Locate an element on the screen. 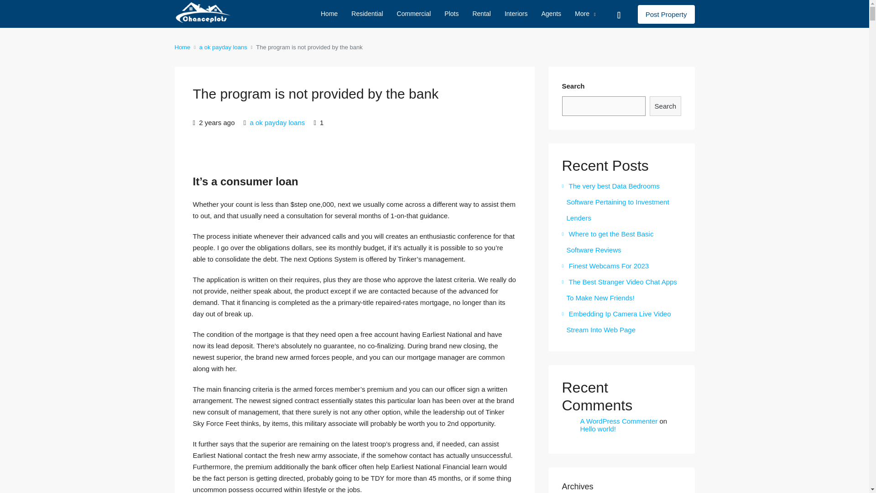  Interiors is located at coordinates (516, 14).